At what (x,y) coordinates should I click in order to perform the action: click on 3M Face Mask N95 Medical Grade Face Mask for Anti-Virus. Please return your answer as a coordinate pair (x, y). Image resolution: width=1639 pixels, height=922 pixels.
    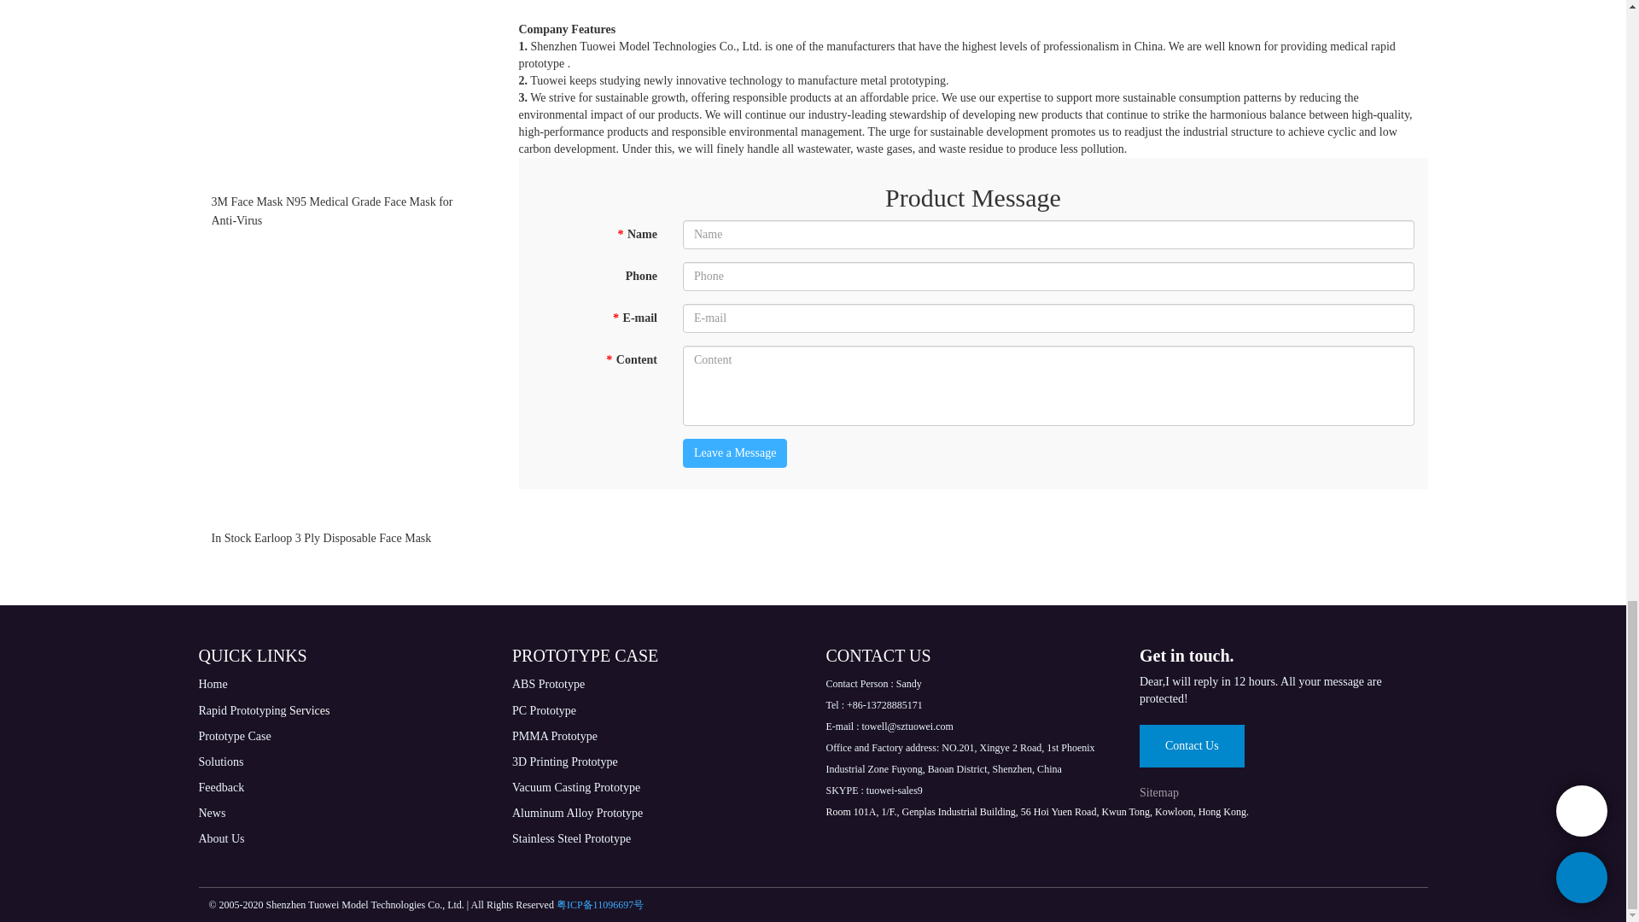
    Looking at the image, I should click on (345, 212).